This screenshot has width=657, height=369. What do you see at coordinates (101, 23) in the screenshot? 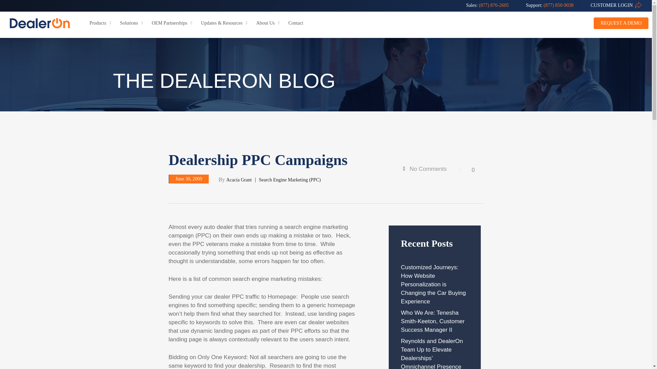
I see `Products` at bounding box center [101, 23].